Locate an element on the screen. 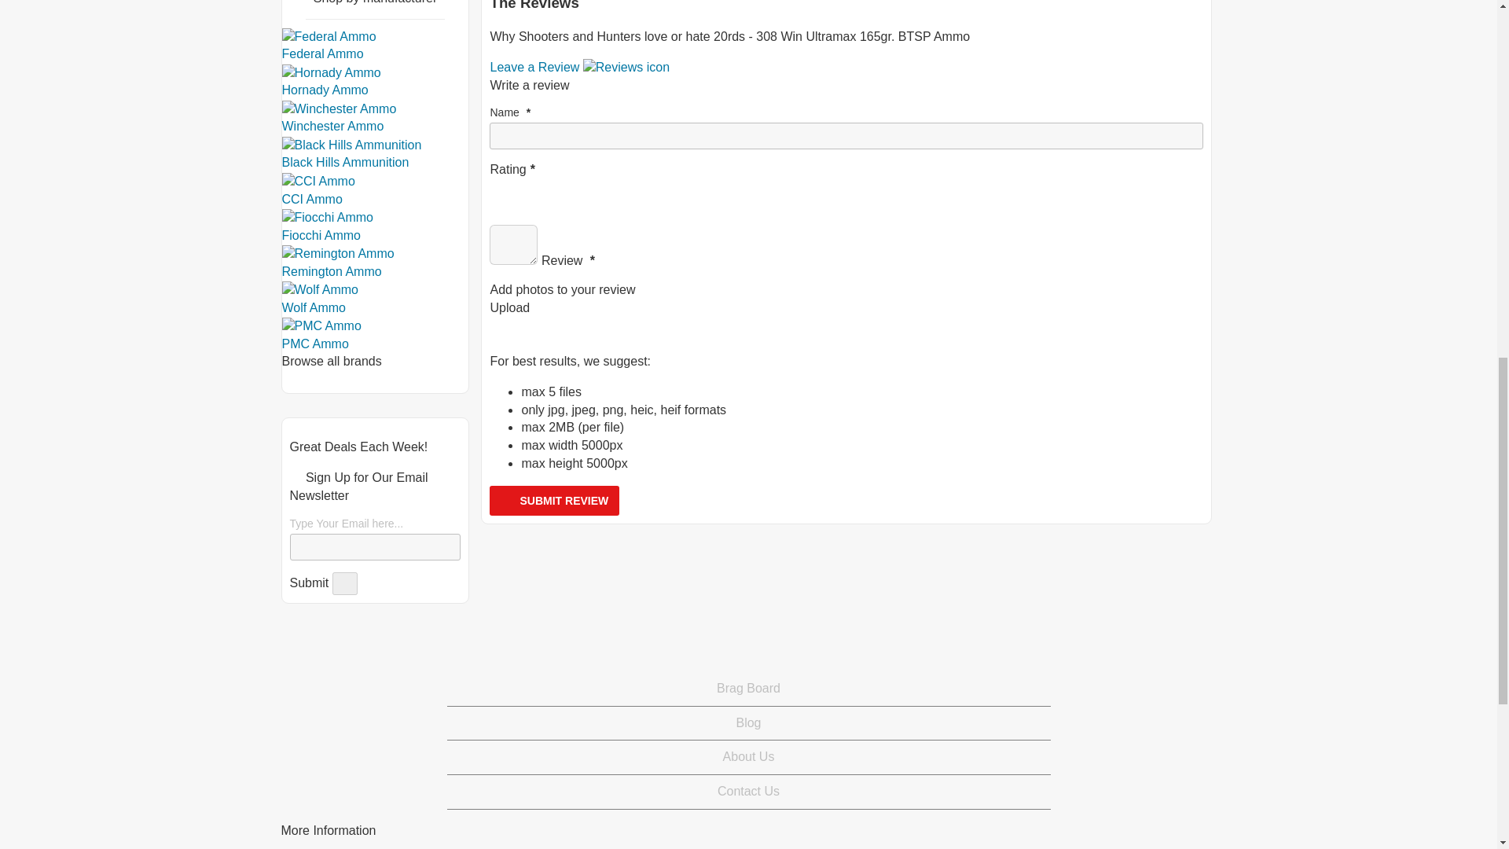  1 is located at coordinates (495, 187).